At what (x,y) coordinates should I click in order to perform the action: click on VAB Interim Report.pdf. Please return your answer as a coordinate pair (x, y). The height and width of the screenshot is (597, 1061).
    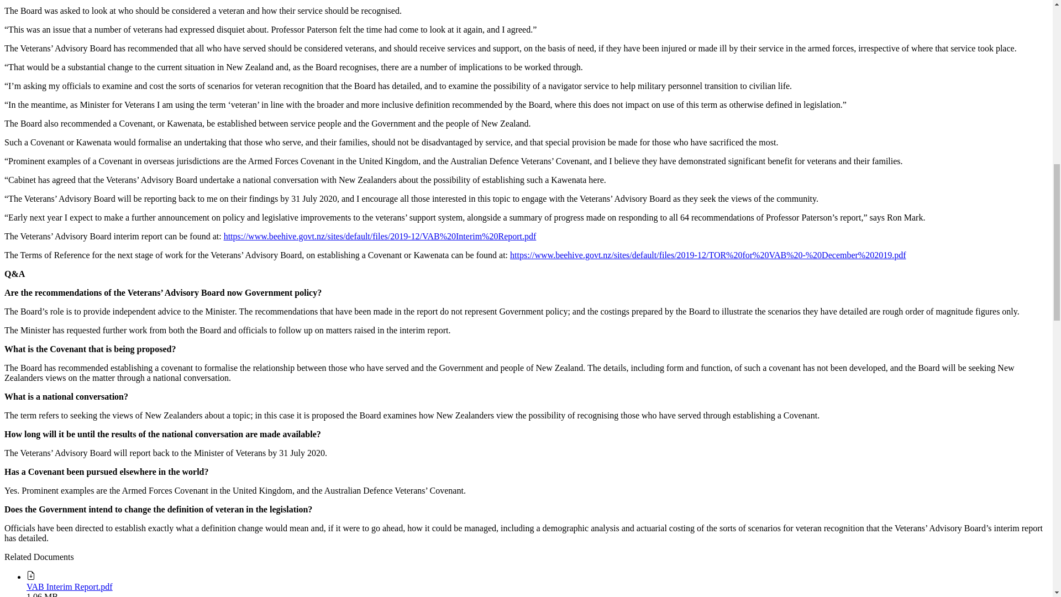
    Looking at the image, I should click on (70, 587).